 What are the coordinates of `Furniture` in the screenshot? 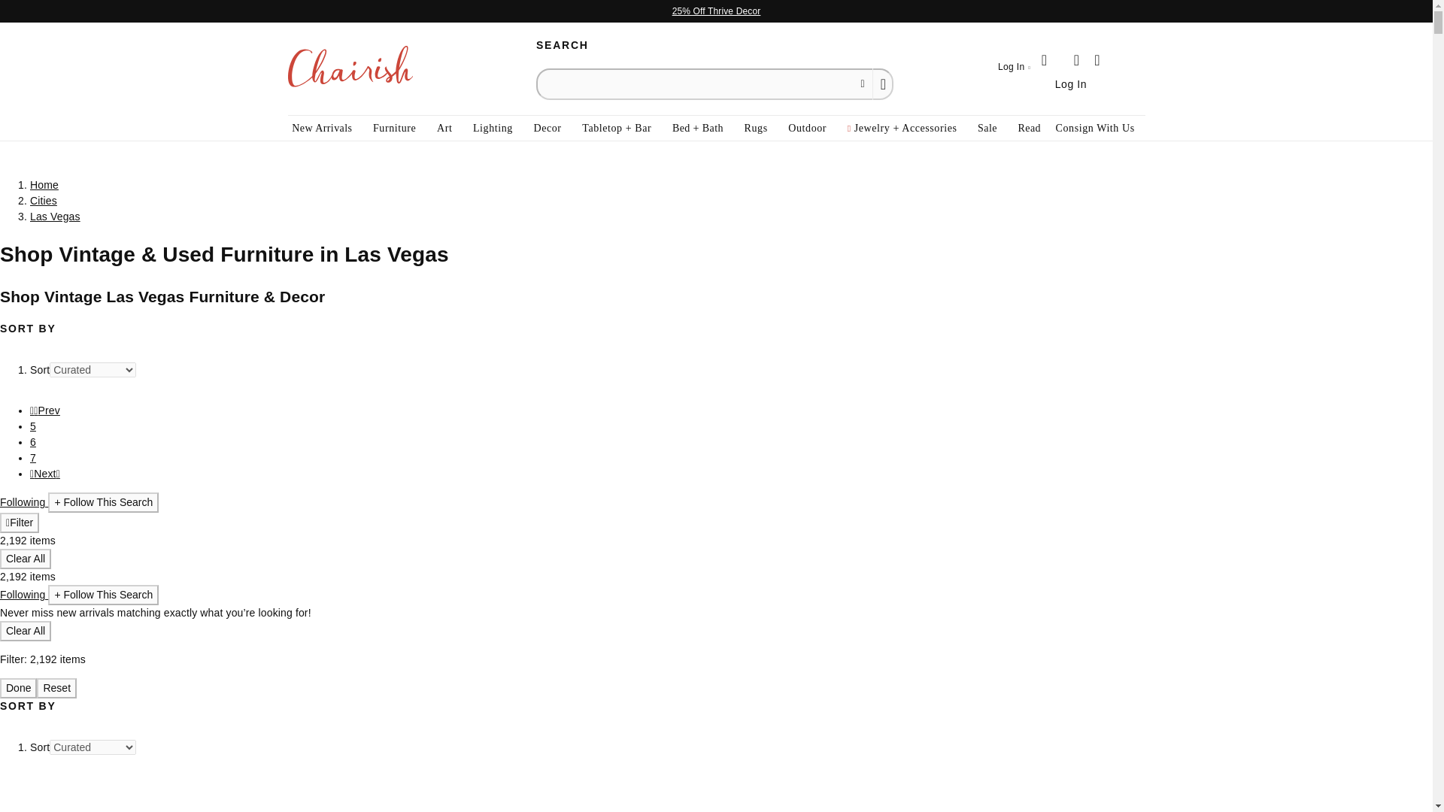 It's located at (394, 128).